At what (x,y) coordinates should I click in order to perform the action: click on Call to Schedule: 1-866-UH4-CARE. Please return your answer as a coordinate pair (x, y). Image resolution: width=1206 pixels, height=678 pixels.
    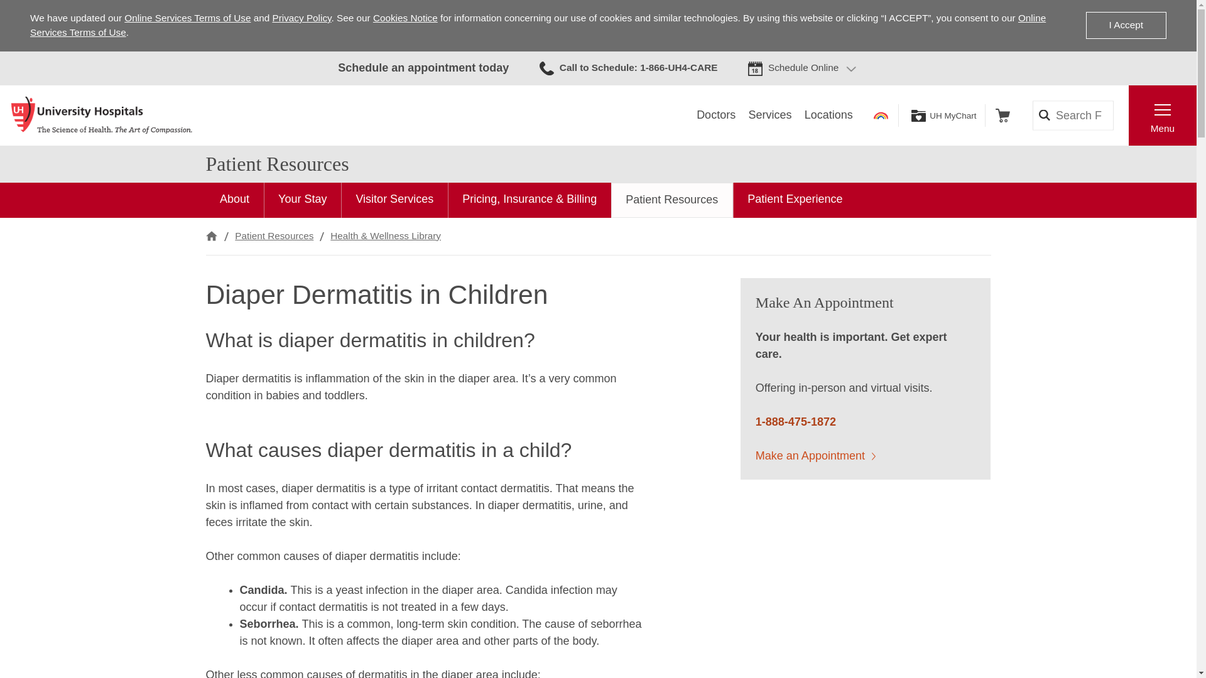
    Looking at the image, I should click on (628, 68).